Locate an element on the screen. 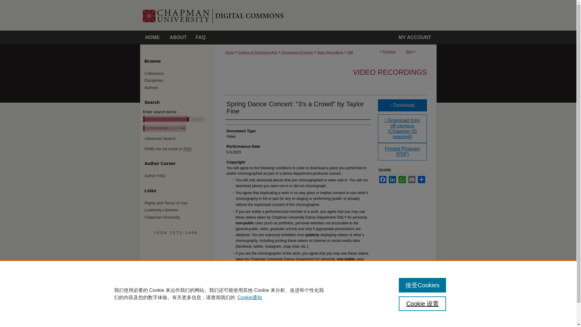 The width and height of the screenshot is (581, 327). Previous is located at coordinates (389, 51).